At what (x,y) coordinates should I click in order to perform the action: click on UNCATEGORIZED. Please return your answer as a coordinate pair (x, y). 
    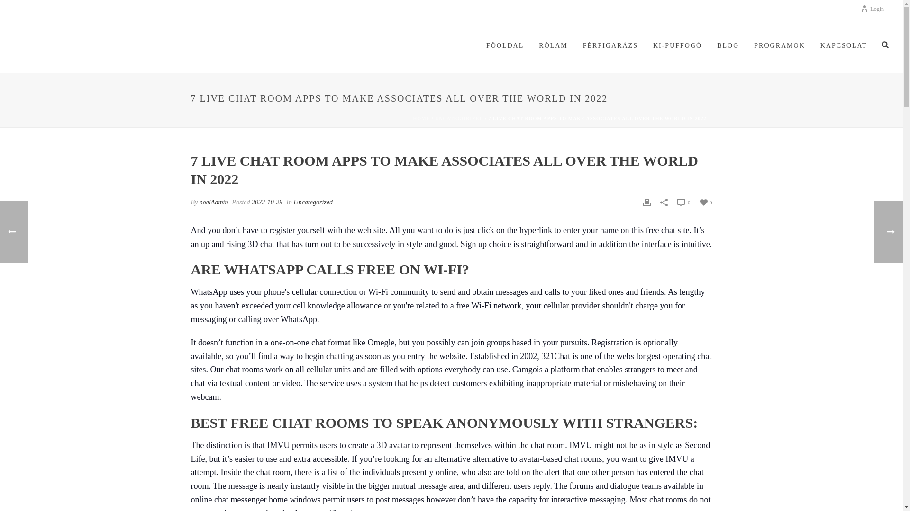
    Looking at the image, I should click on (459, 118).